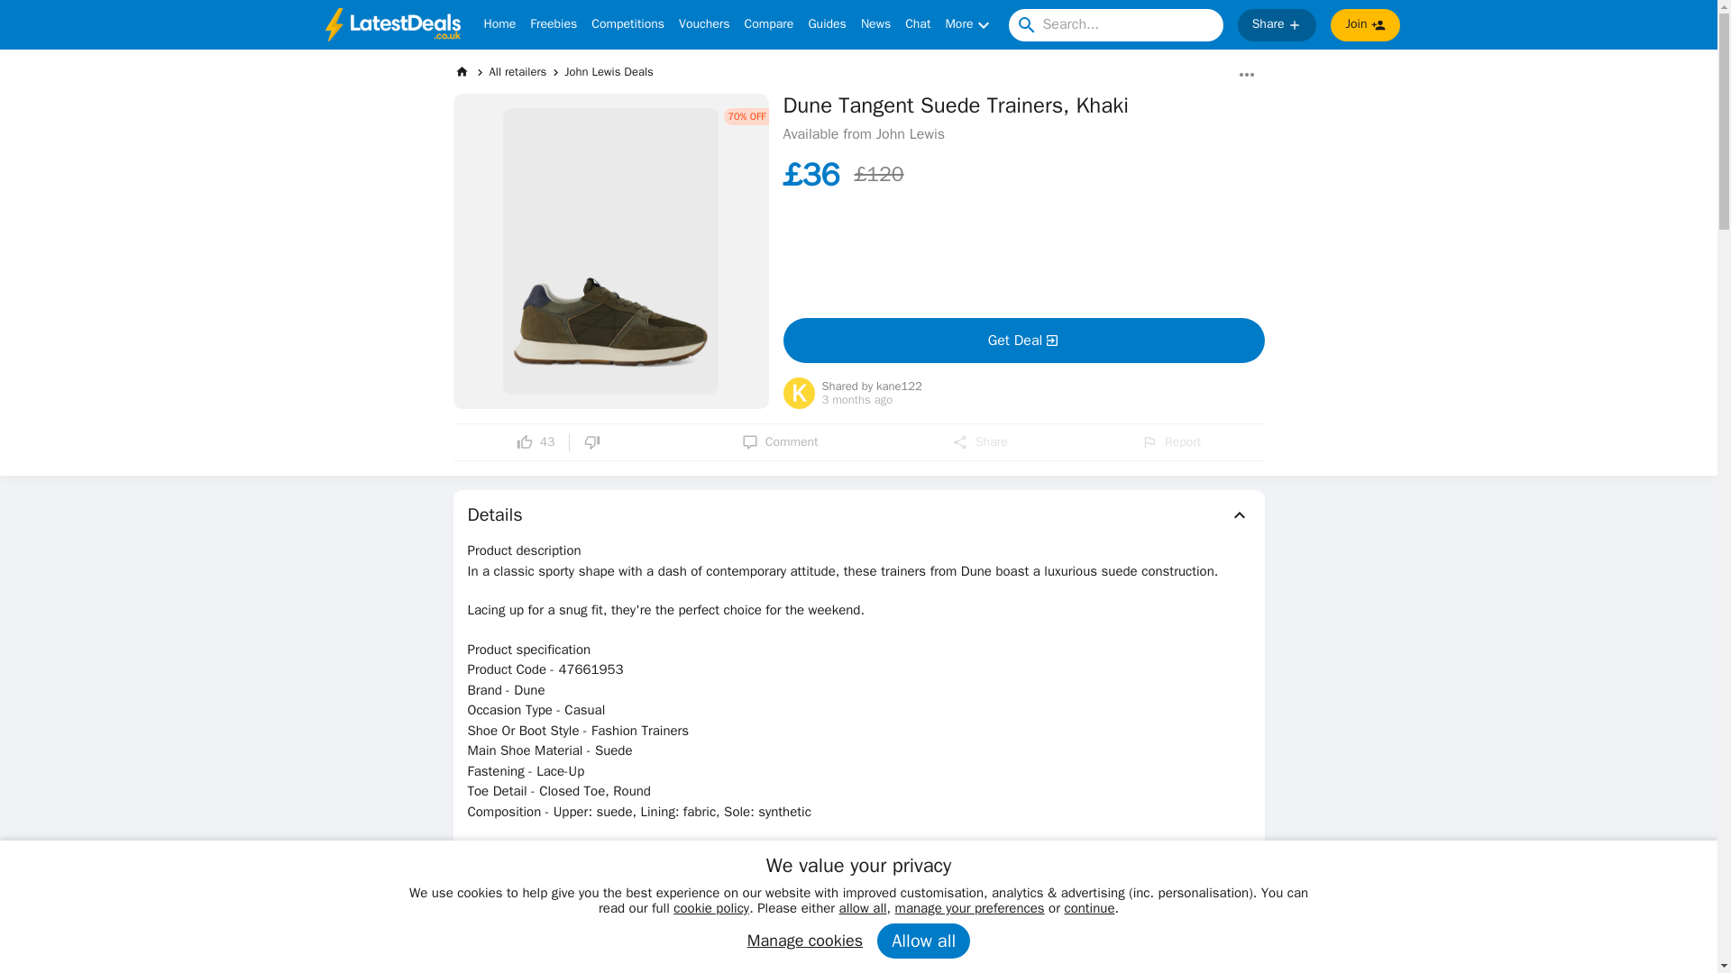 The image size is (1731, 973). Describe the element at coordinates (969, 25) in the screenshot. I see `More` at that location.